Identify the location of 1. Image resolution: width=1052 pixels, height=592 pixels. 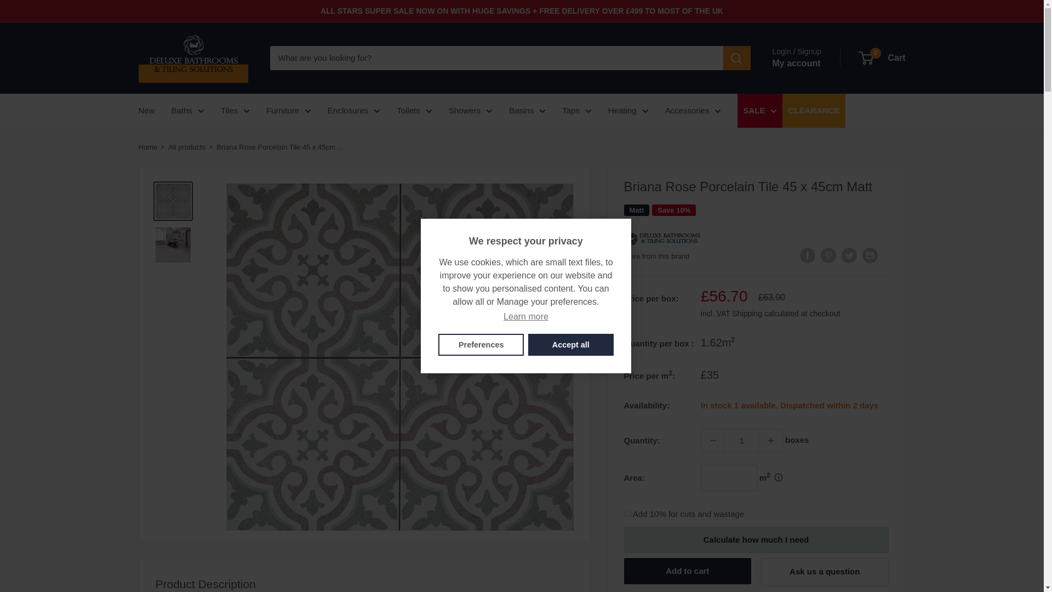
(742, 441).